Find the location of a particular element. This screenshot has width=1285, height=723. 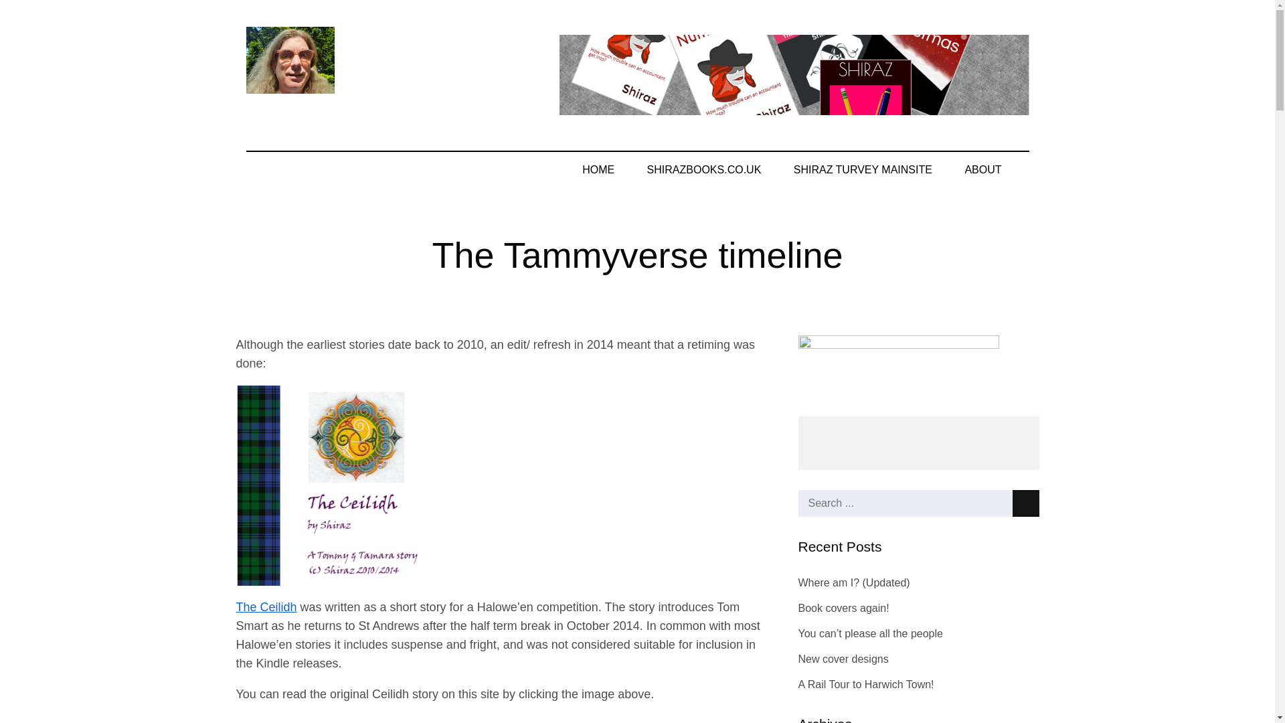

Search for: is located at coordinates (918, 503).